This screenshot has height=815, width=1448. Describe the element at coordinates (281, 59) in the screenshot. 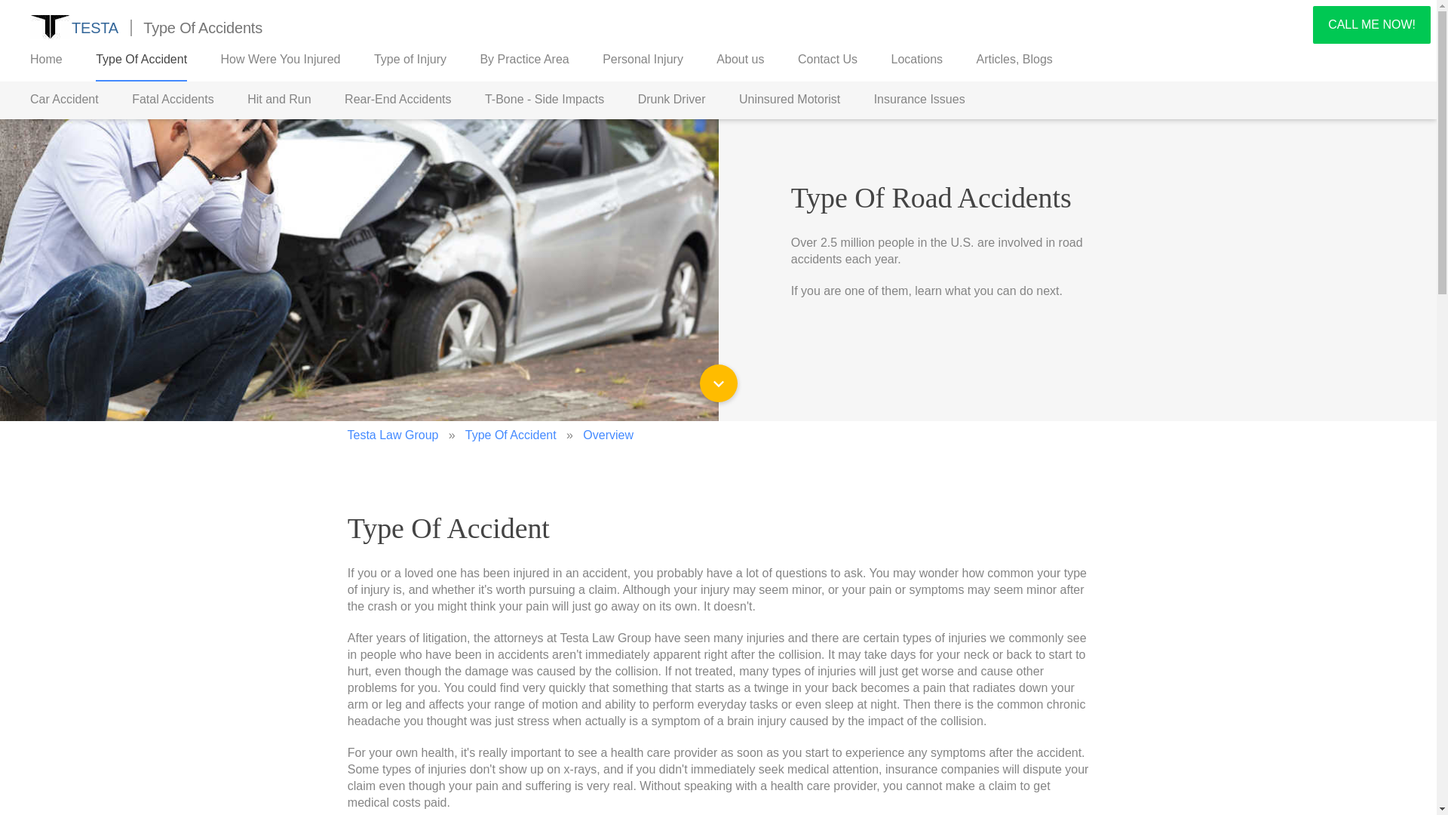

I see `How Were You Injured` at that location.